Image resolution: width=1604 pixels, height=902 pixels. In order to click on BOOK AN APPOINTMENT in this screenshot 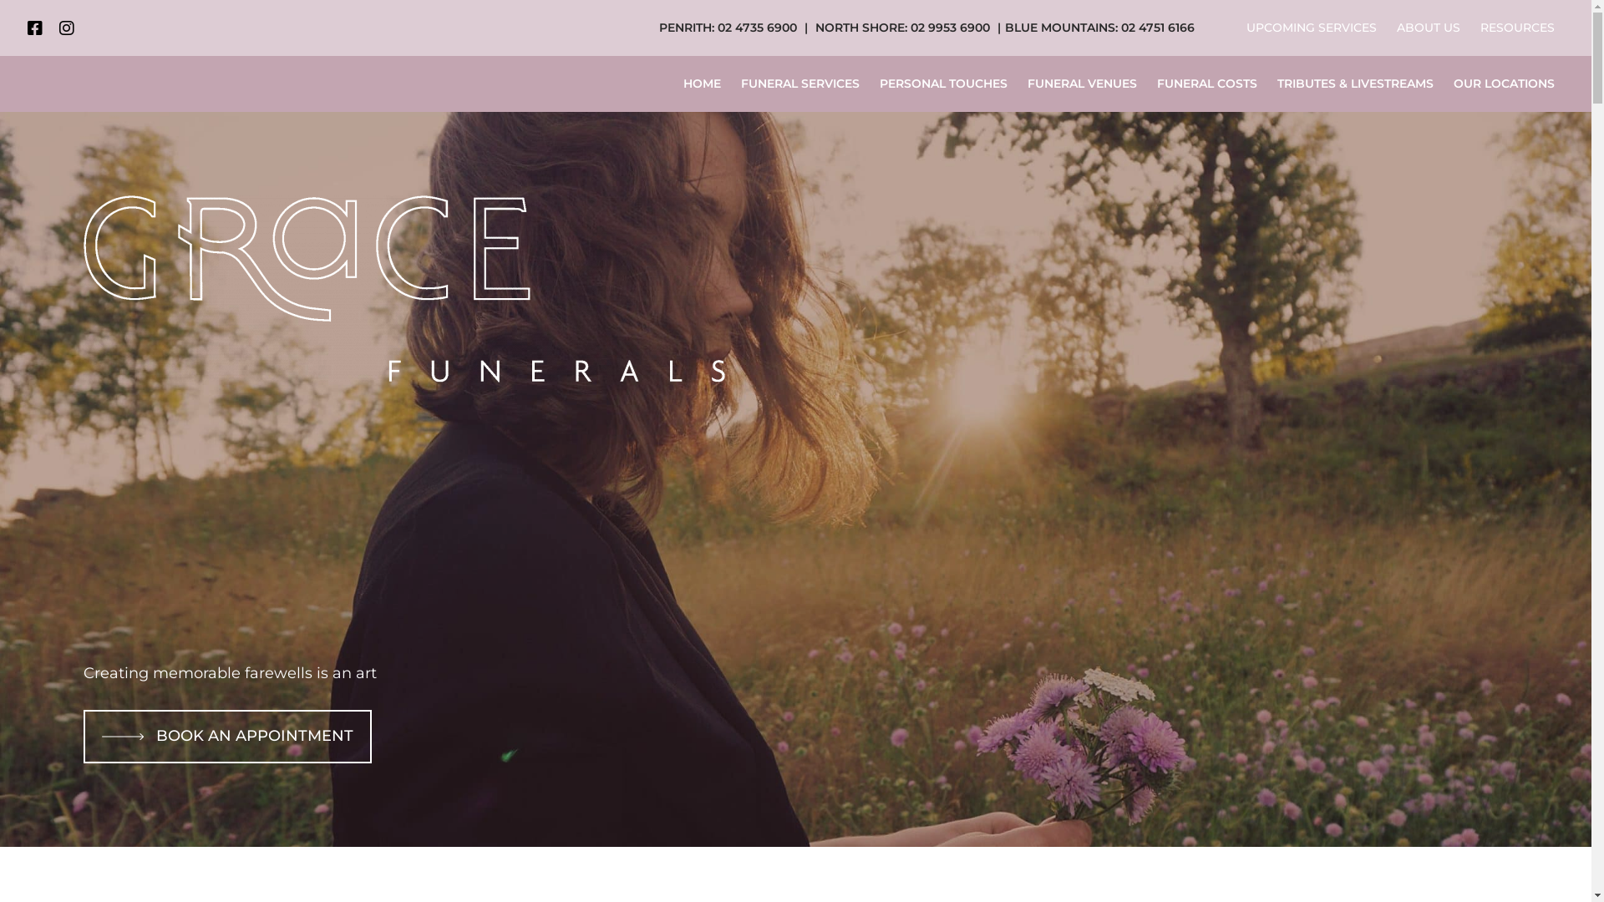, I will do `click(227, 737)`.